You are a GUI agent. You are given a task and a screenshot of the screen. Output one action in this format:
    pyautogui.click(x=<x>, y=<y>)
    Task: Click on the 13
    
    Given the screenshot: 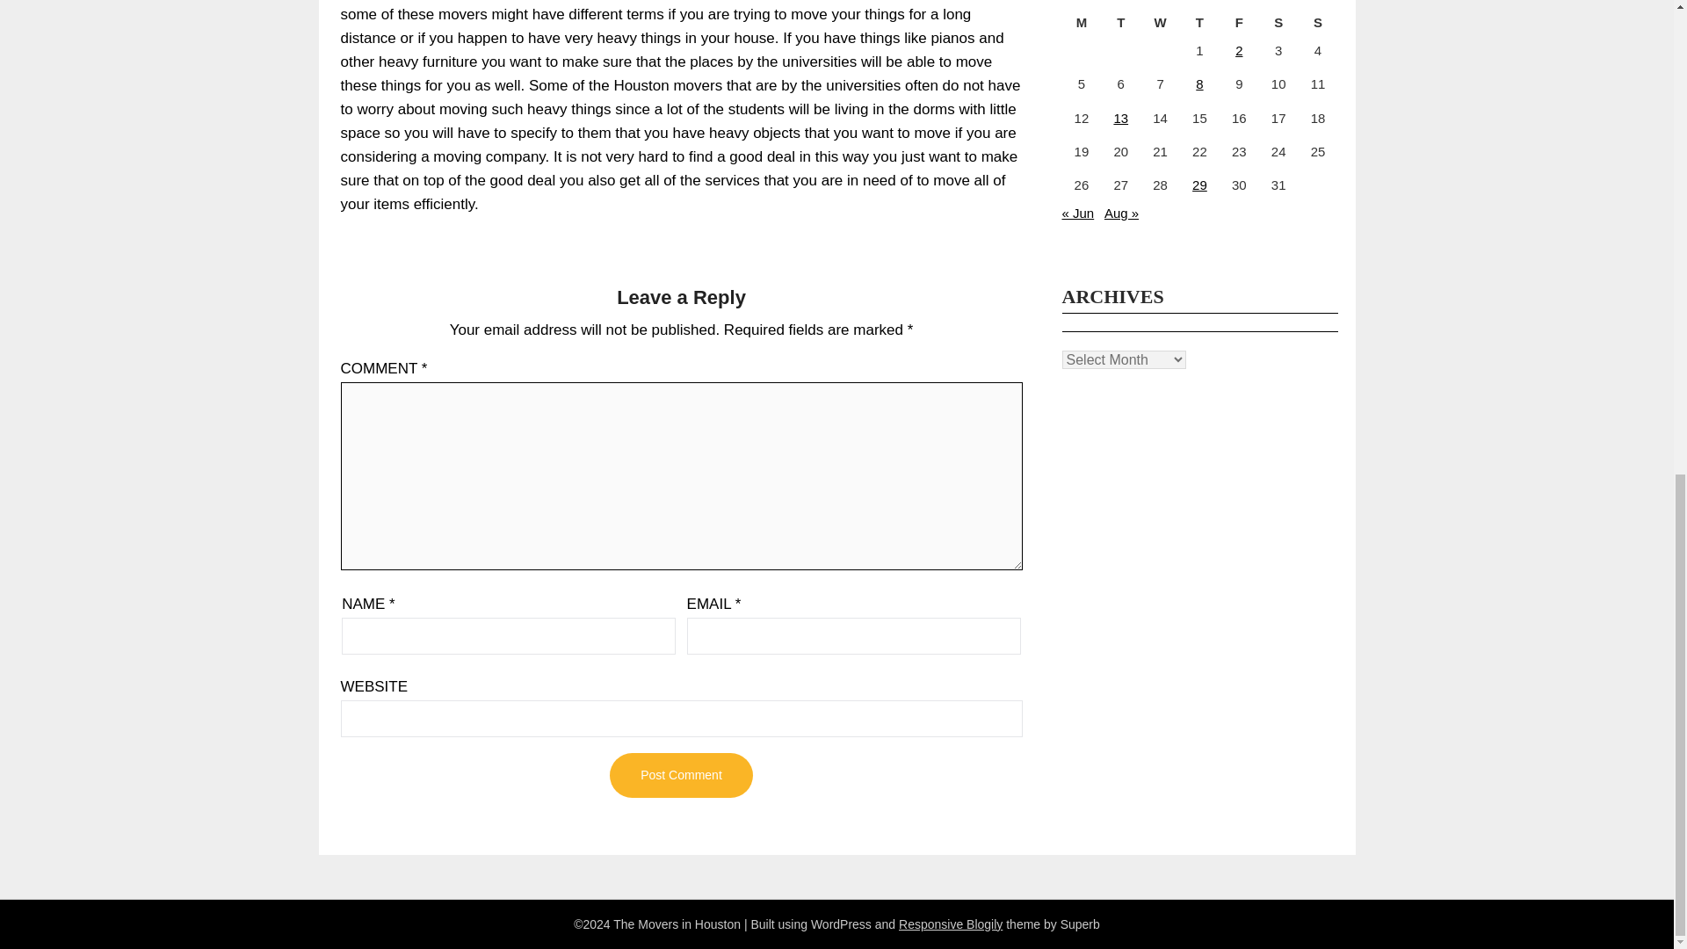 What is the action you would take?
    pyautogui.click(x=1121, y=118)
    